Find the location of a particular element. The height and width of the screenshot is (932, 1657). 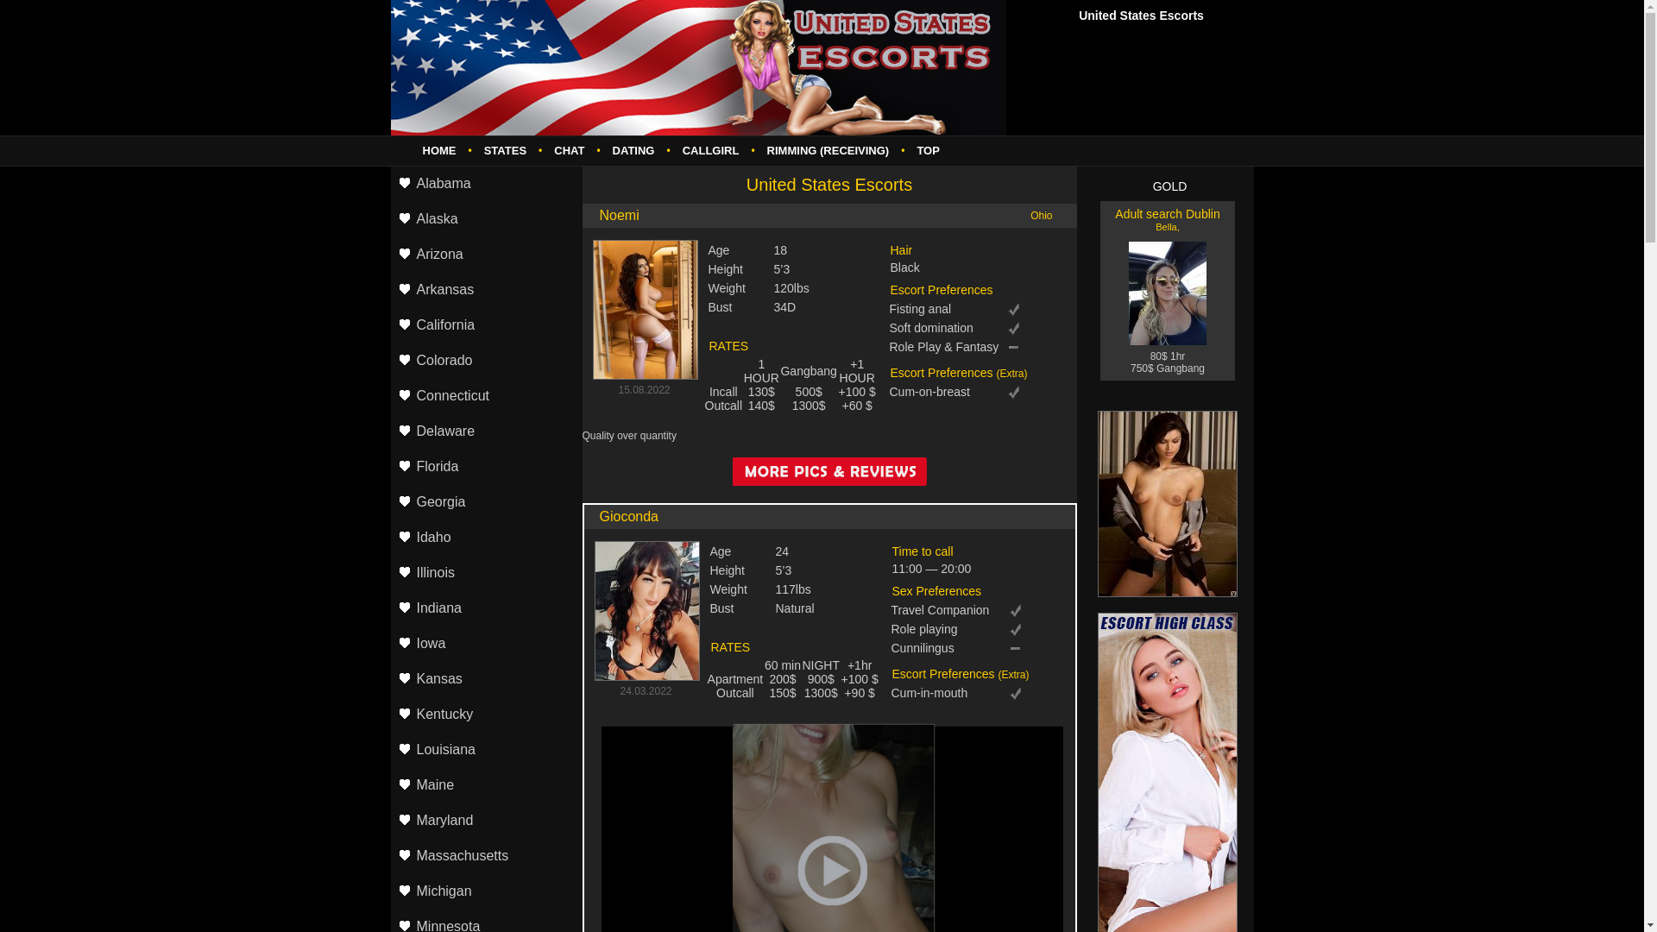

Alaska is located at coordinates (485, 219).